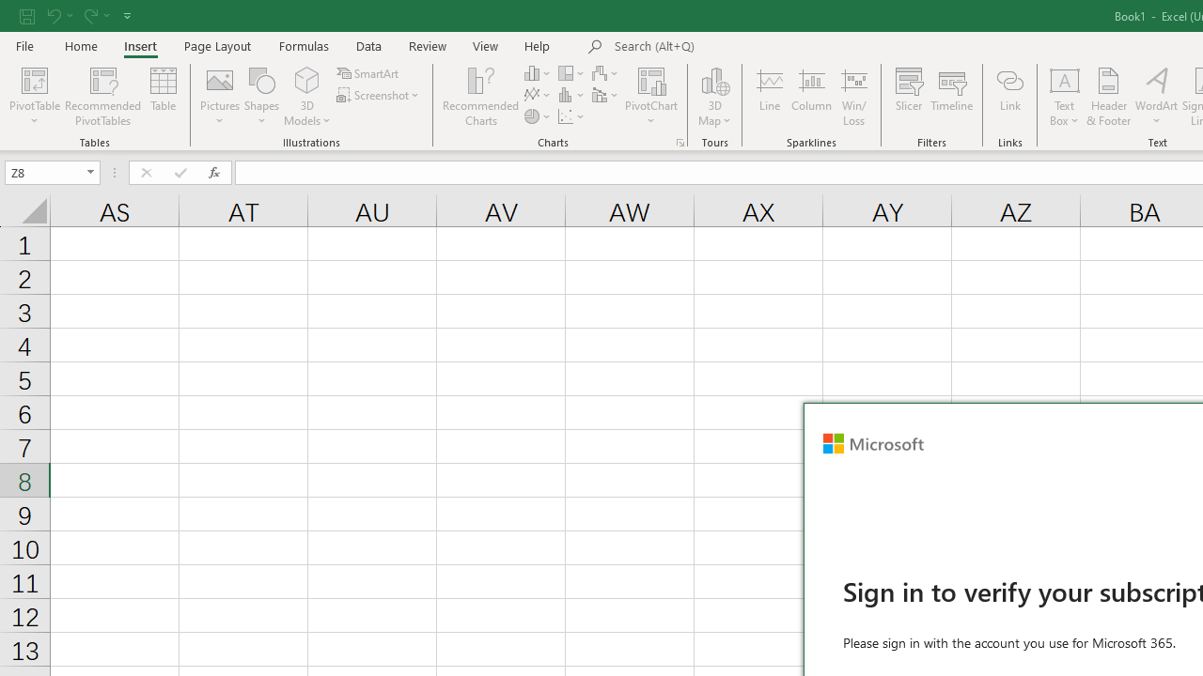 The width and height of the screenshot is (1203, 676). Describe the element at coordinates (714, 96) in the screenshot. I see `3D Map` at that location.